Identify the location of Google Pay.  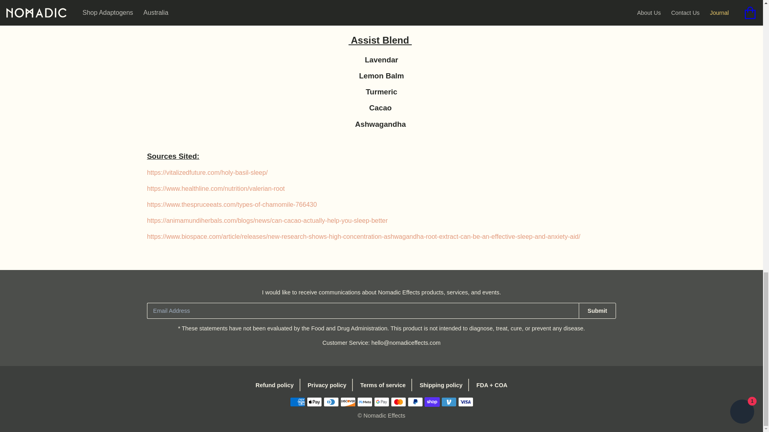
(381, 402).